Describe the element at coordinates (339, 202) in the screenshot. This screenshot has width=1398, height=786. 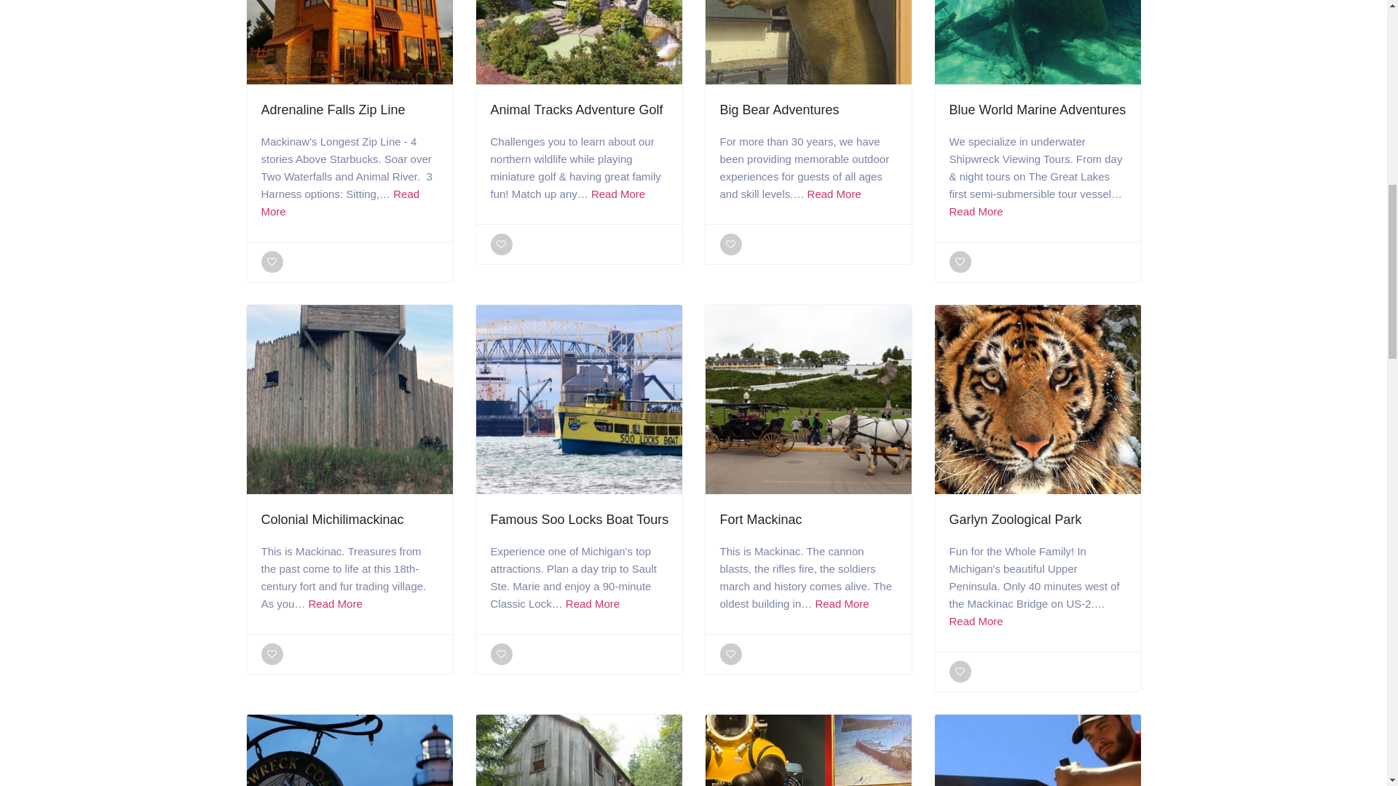
I see `Read More` at that location.